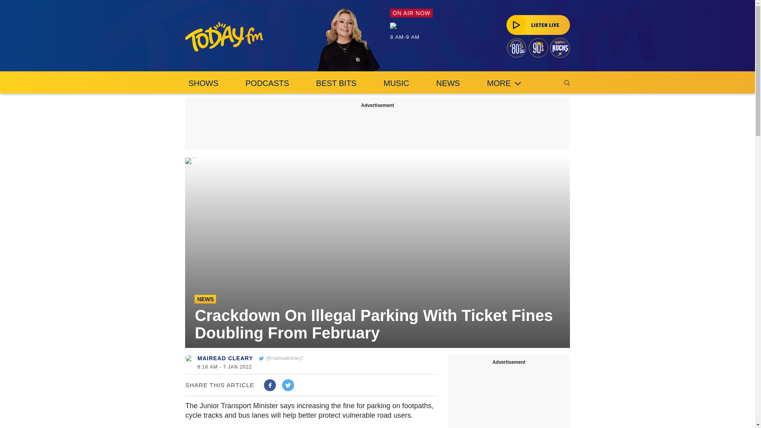  What do you see at coordinates (411, 31) in the screenshot?
I see `8 AM-9 AM` at bounding box center [411, 31].